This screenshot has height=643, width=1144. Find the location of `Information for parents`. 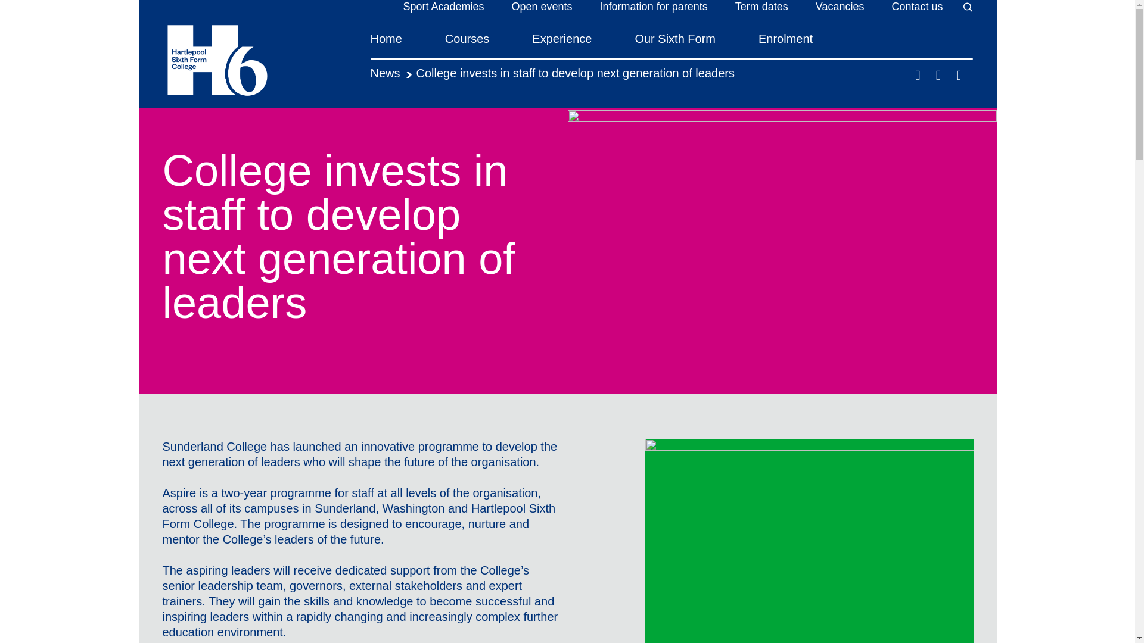

Information for parents is located at coordinates (654, 7).